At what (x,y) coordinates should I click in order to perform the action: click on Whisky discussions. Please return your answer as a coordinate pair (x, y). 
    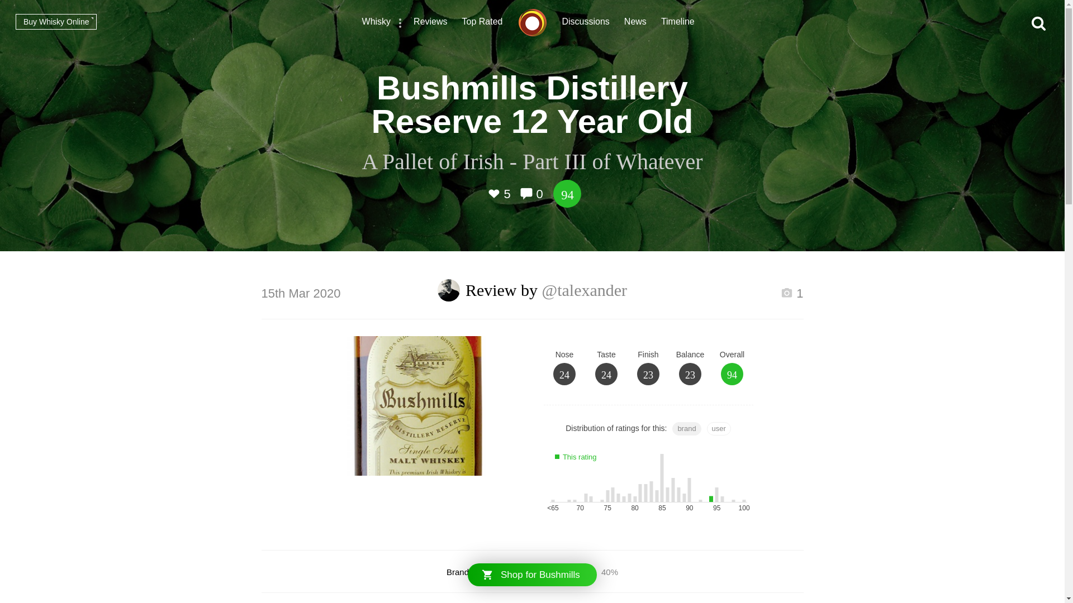
    Looking at the image, I should click on (586, 23).